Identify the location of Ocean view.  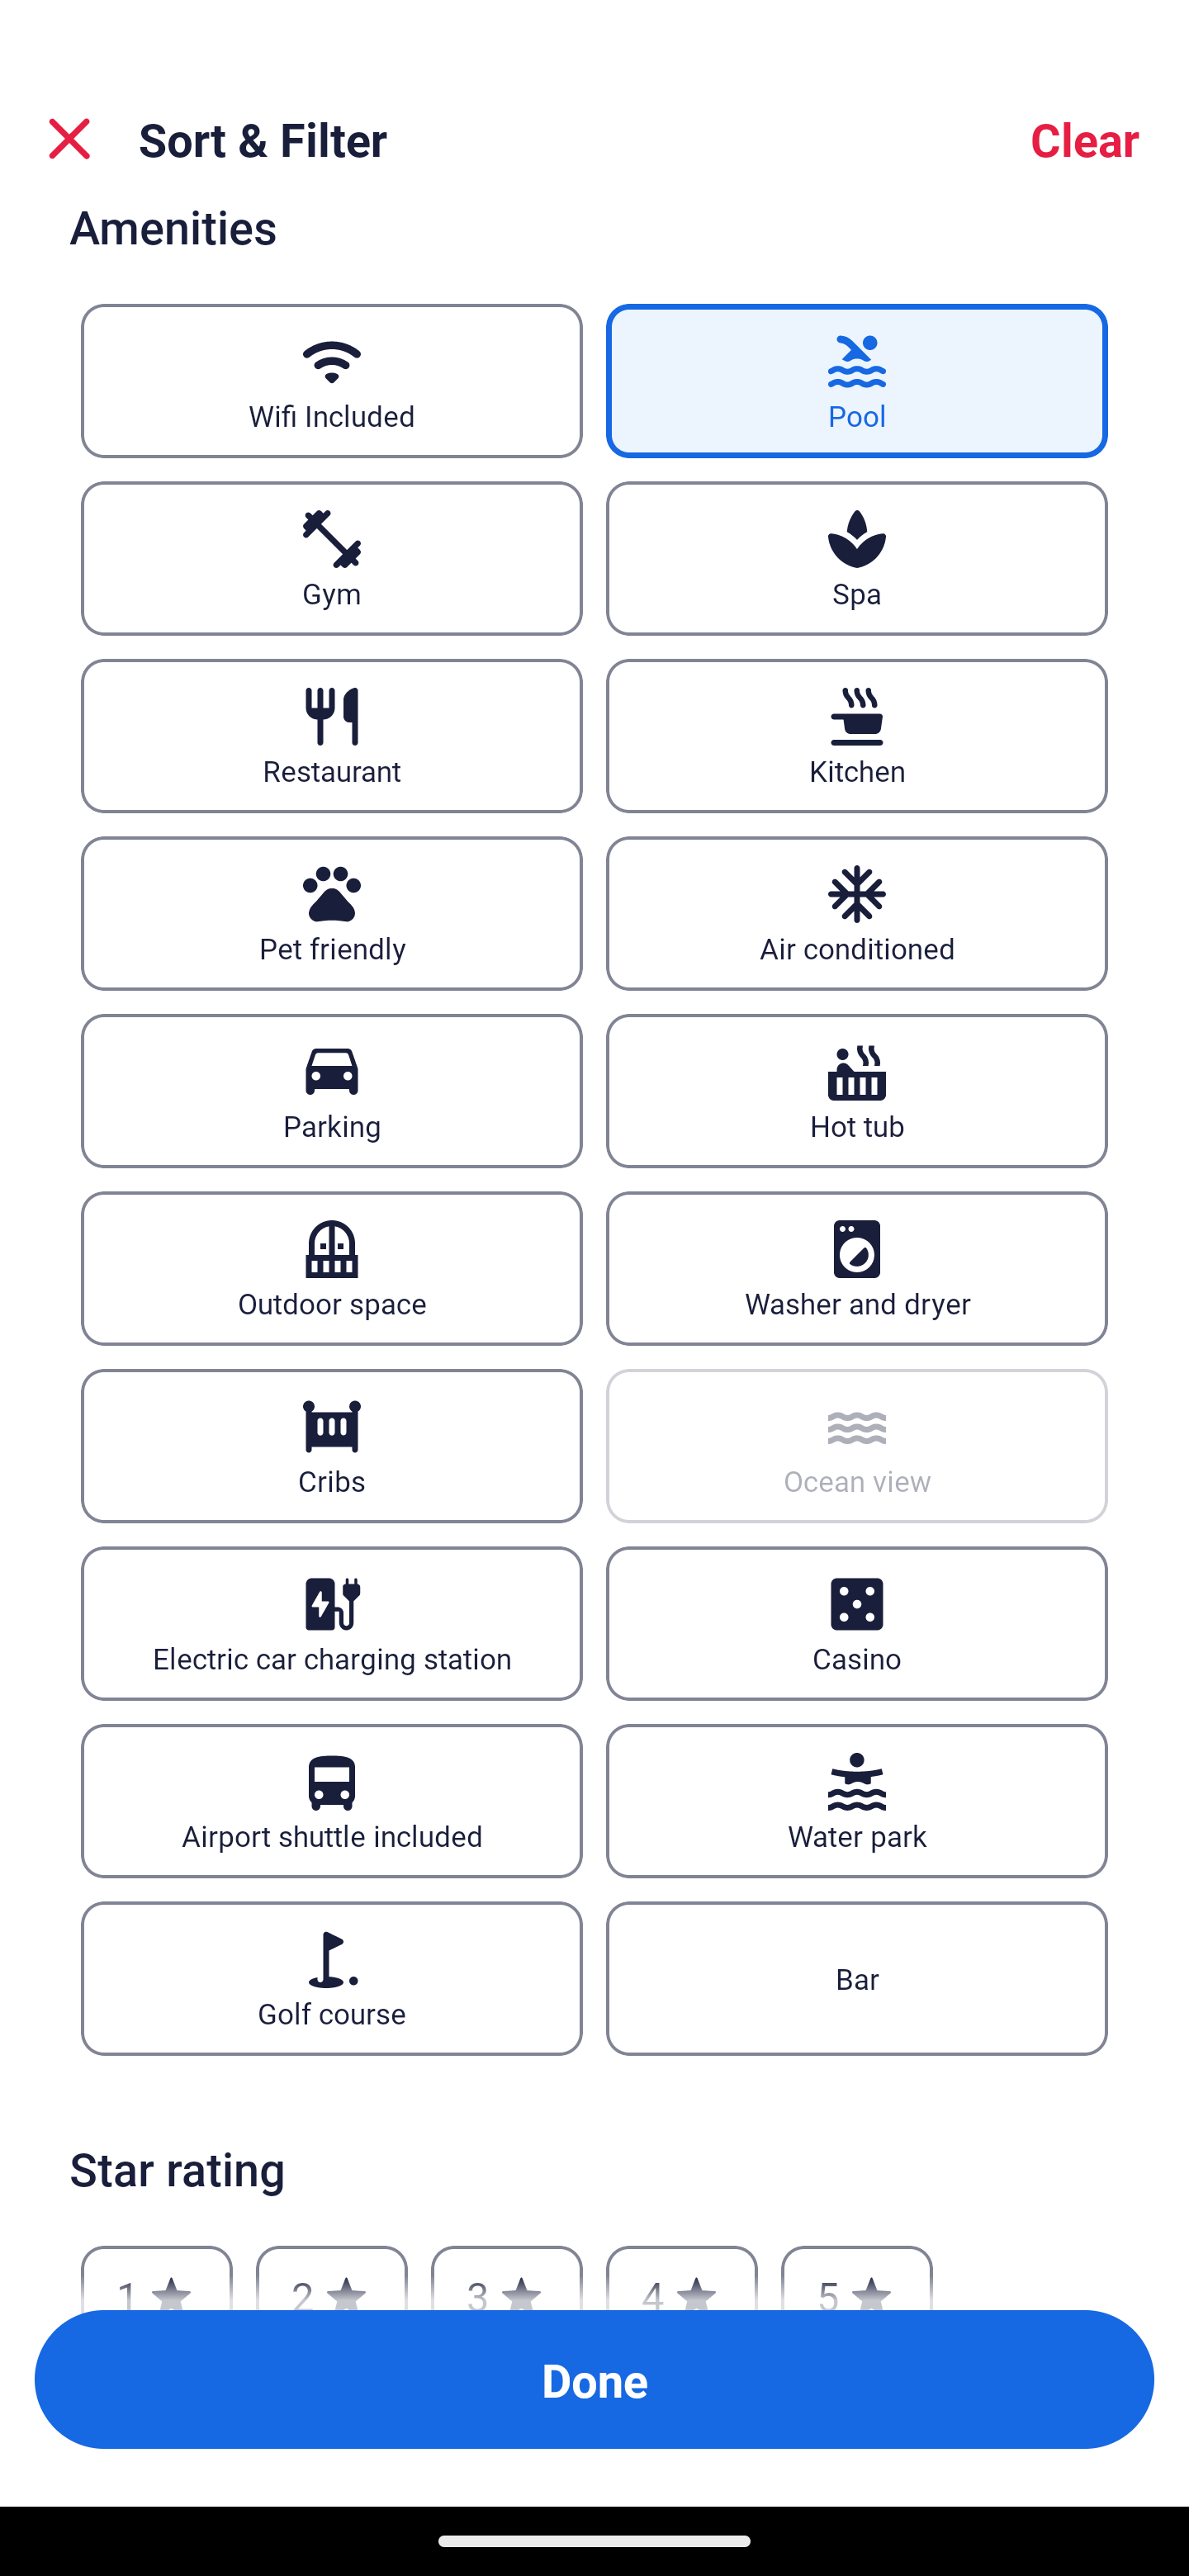
(857, 1445).